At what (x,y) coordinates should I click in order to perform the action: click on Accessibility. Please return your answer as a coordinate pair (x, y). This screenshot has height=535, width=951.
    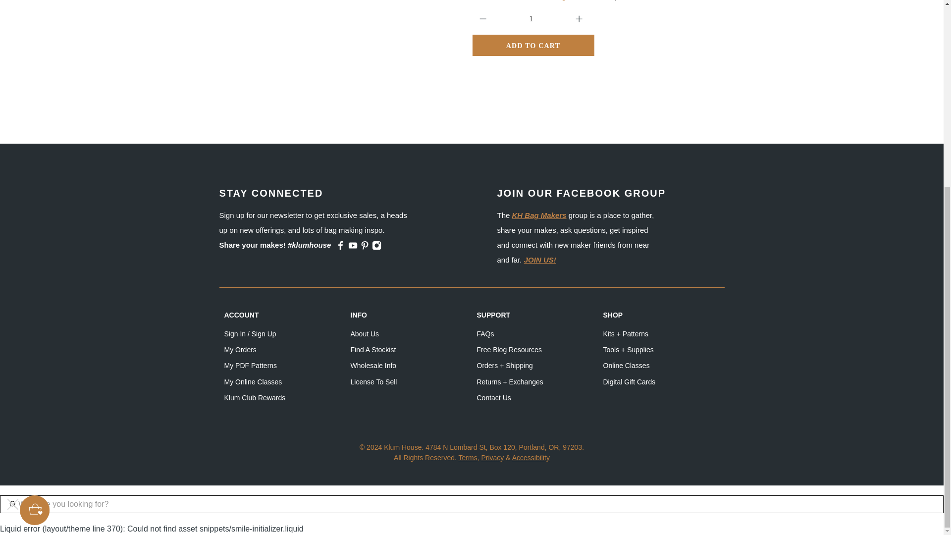
    Looking at the image, I should click on (531, 458).